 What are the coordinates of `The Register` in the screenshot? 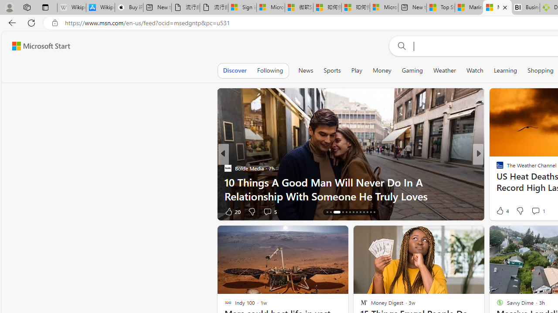 It's located at (496, 182).